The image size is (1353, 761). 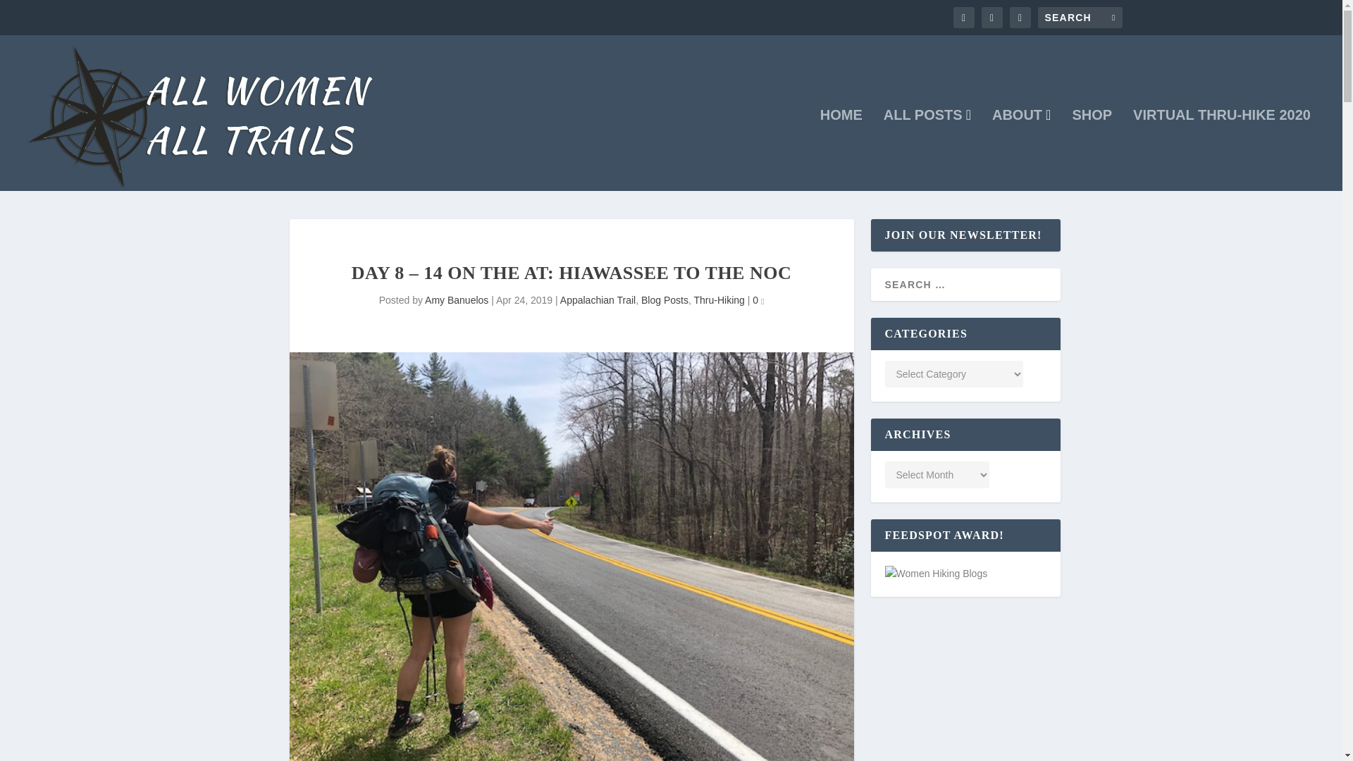 I want to click on Search for:, so click(x=1080, y=17).